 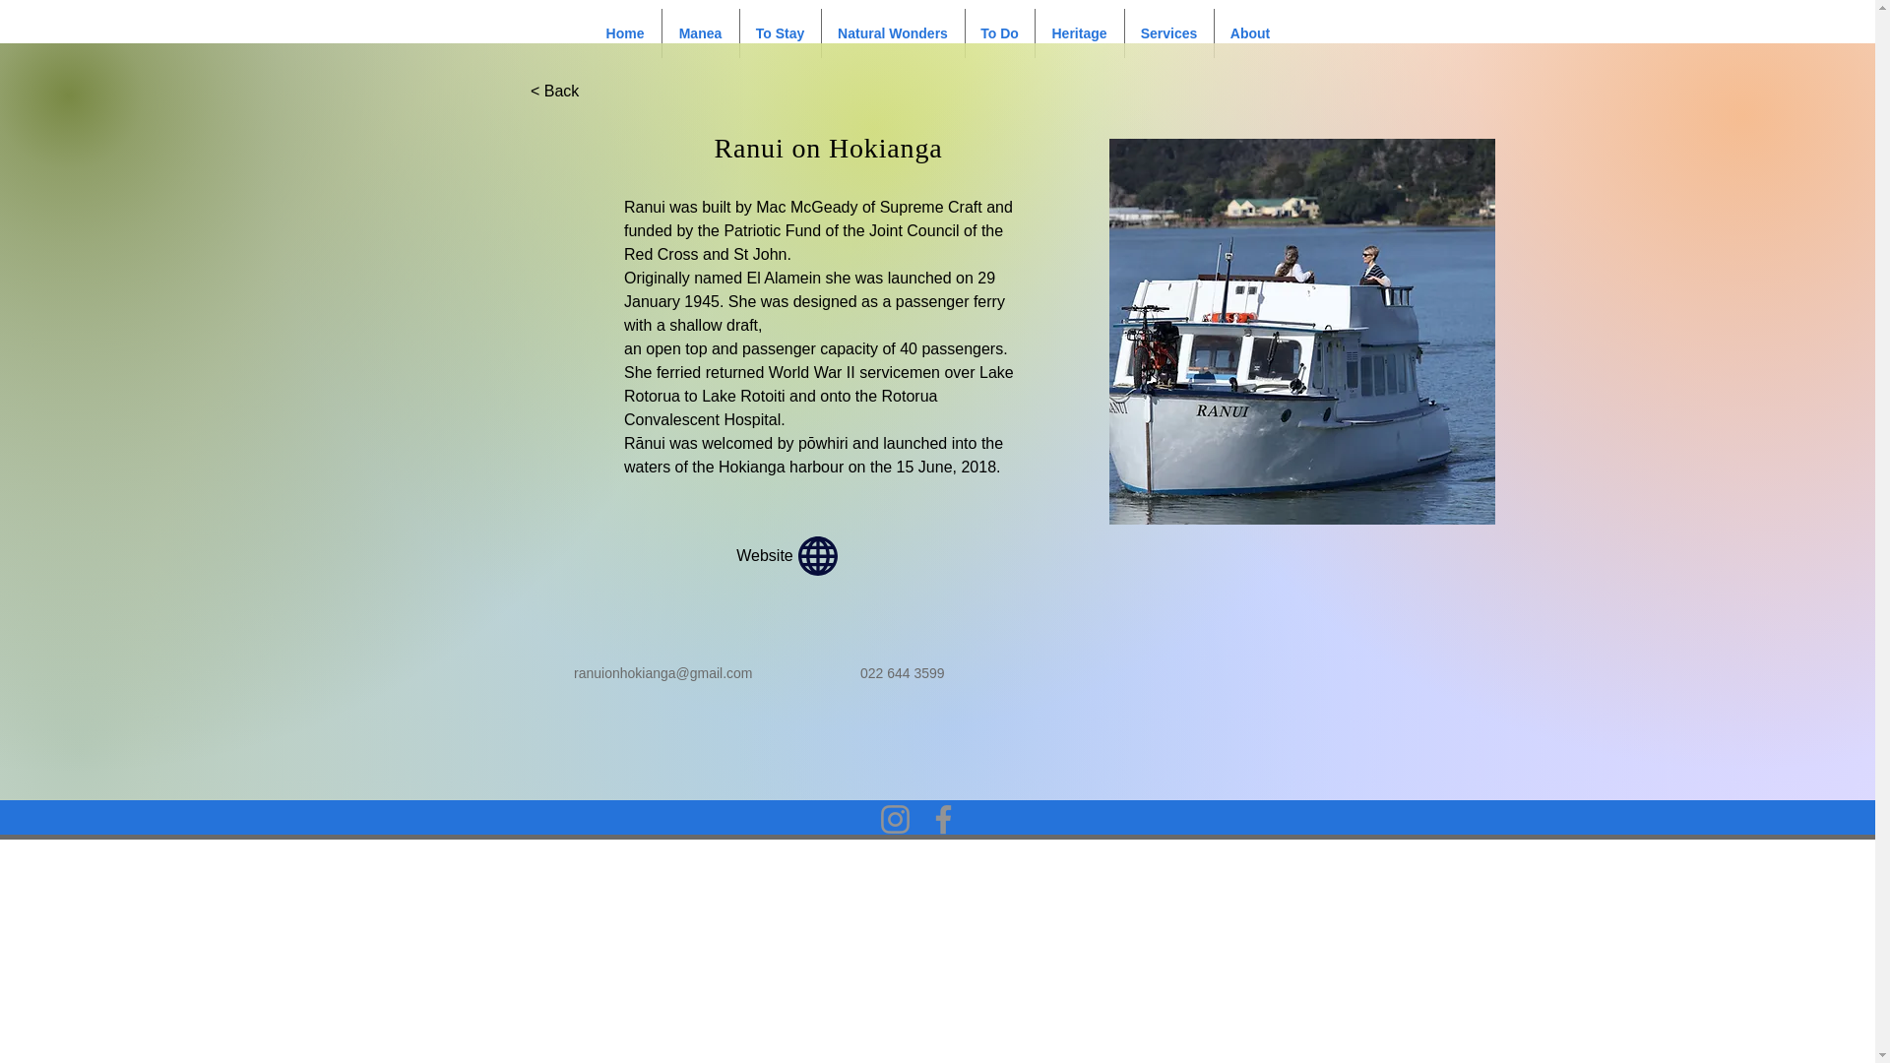 I want to click on Natural Wonders, so click(x=892, y=33).